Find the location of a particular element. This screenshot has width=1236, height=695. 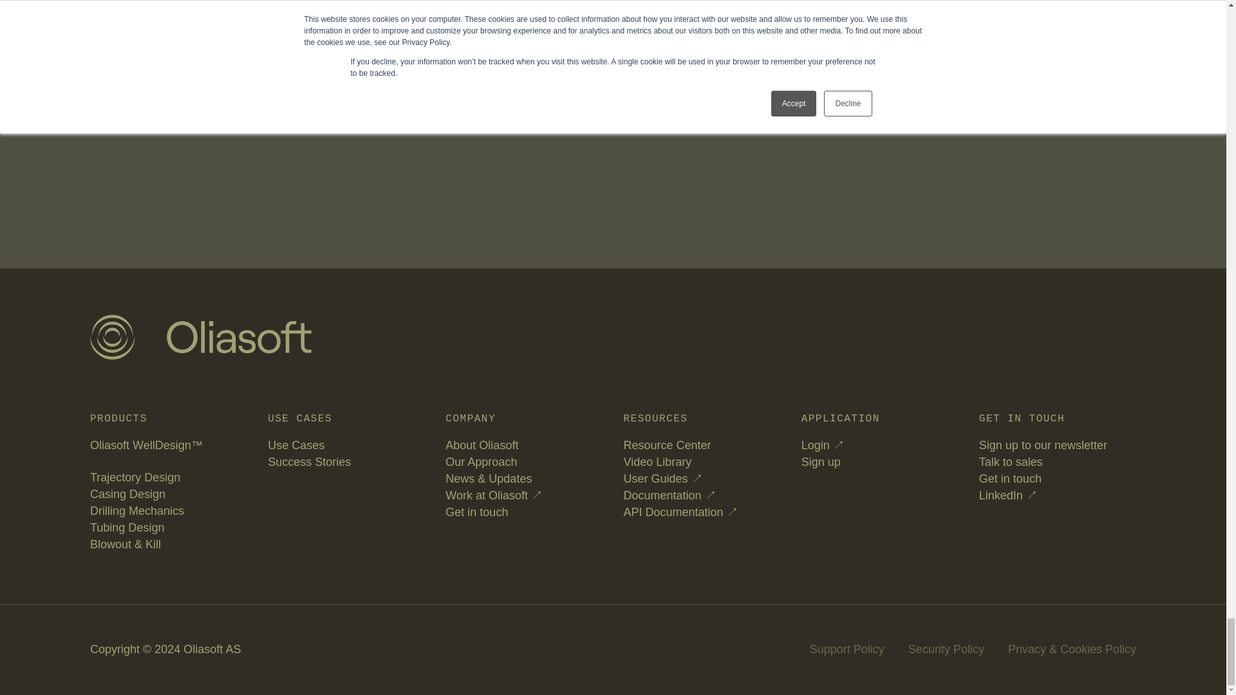

Casing Design is located at coordinates (127, 494).